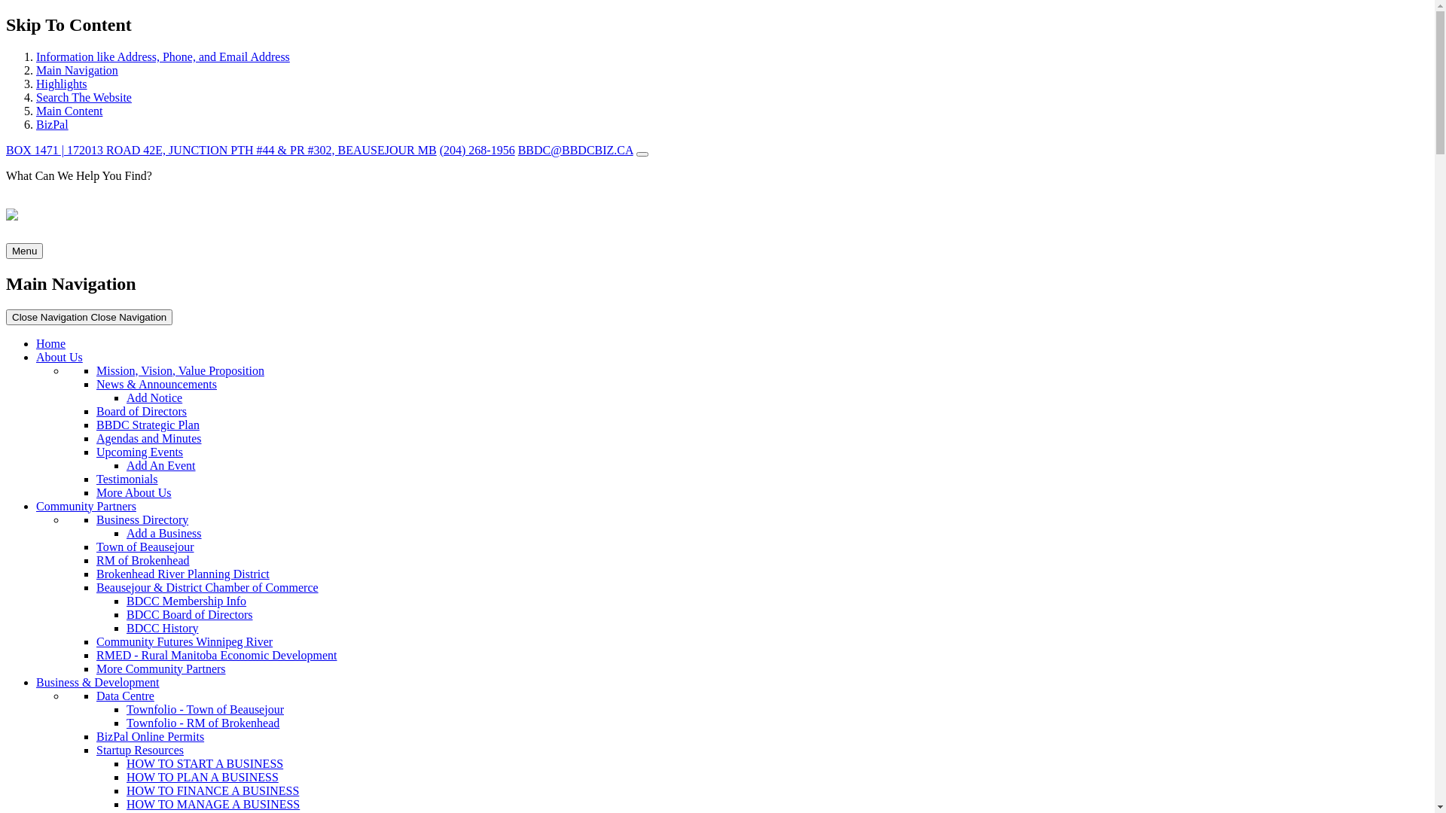 The image size is (1446, 813). Describe the element at coordinates (127, 479) in the screenshot. I see `Testimonials` at that location.